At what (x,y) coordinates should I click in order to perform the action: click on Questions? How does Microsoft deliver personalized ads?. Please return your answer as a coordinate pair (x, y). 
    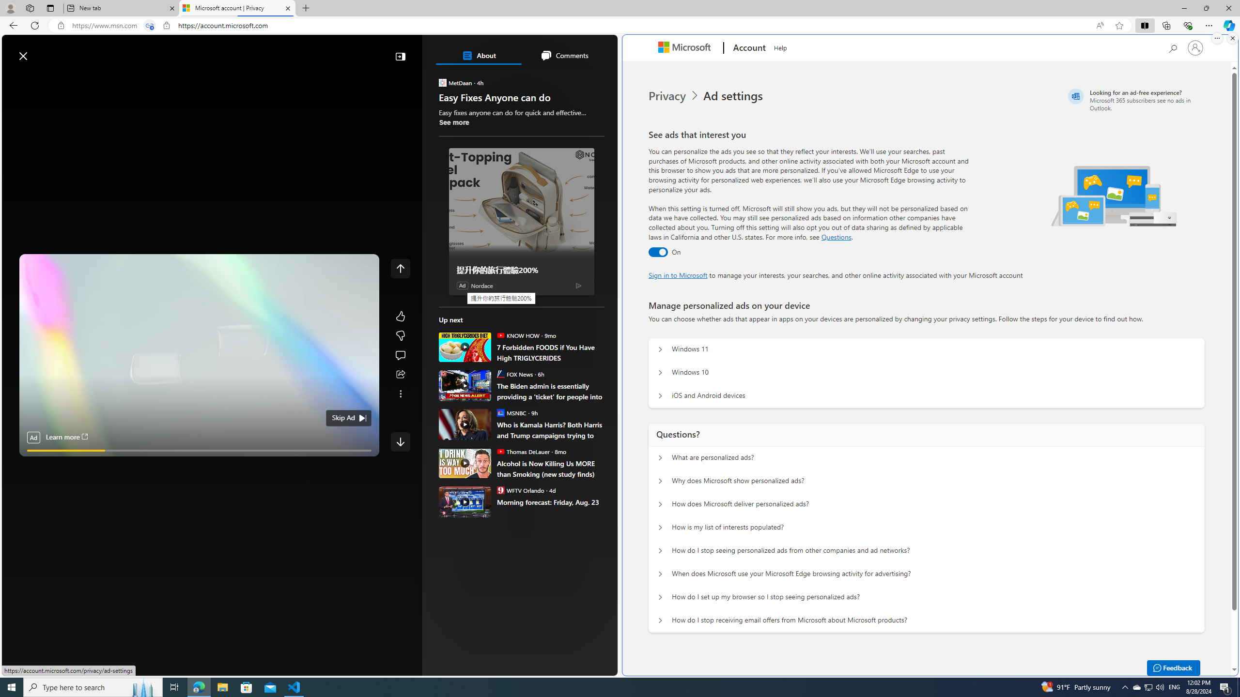
    Looking at the image, I should click on (660, 504).